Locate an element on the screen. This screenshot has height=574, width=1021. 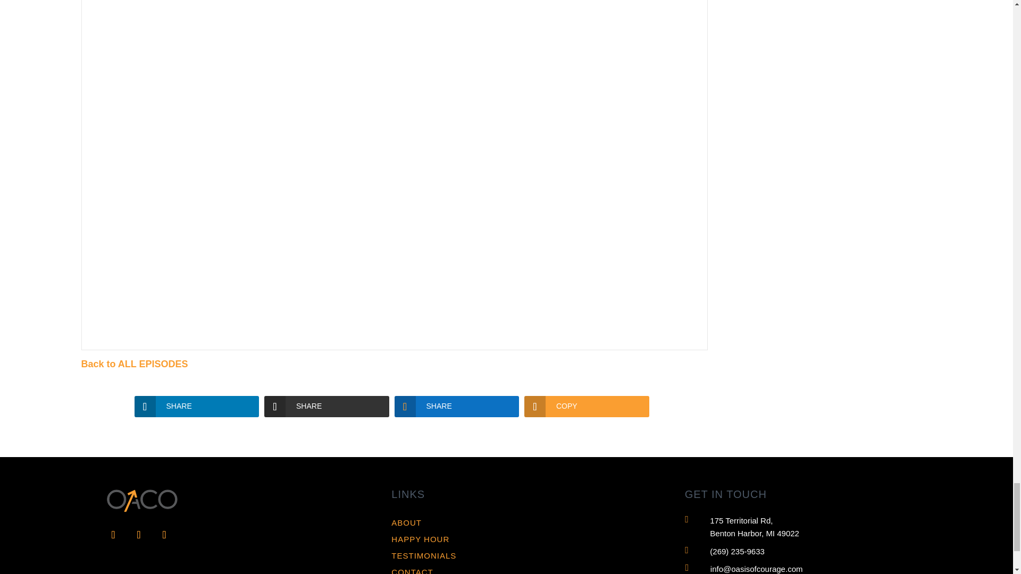
Contact Page is located at coordinates (412, 571).